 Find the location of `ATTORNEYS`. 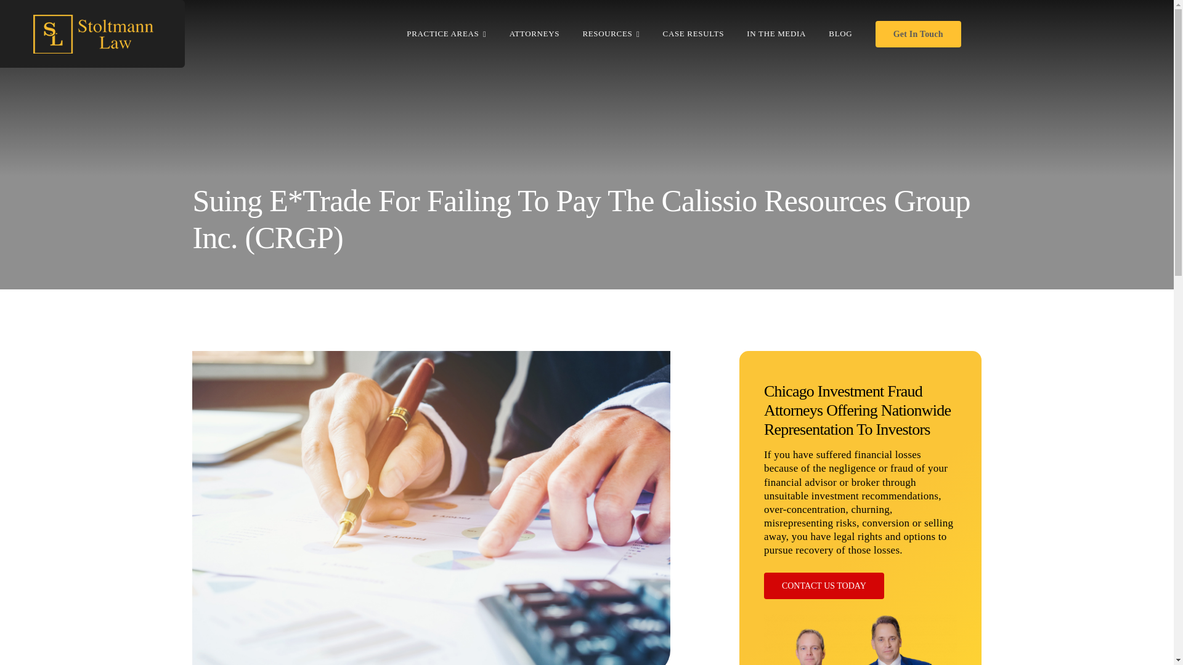

ATTORNEYS is located at coordinates (535, 33).